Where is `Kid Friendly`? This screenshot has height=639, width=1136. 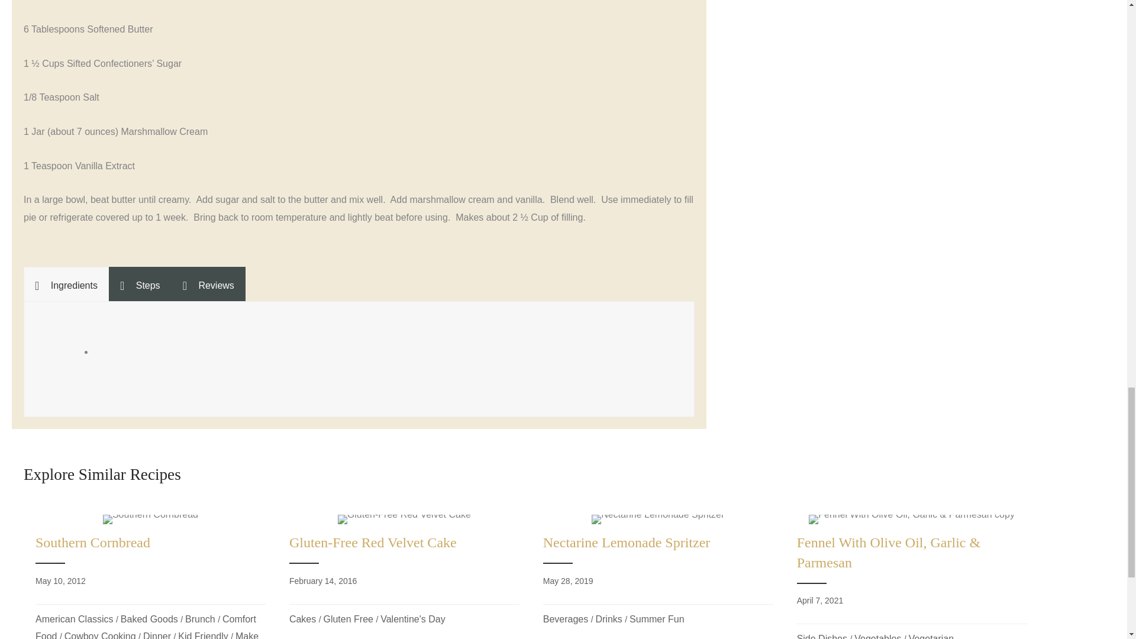 Kid Friendly is located at coordinates (203, 635).